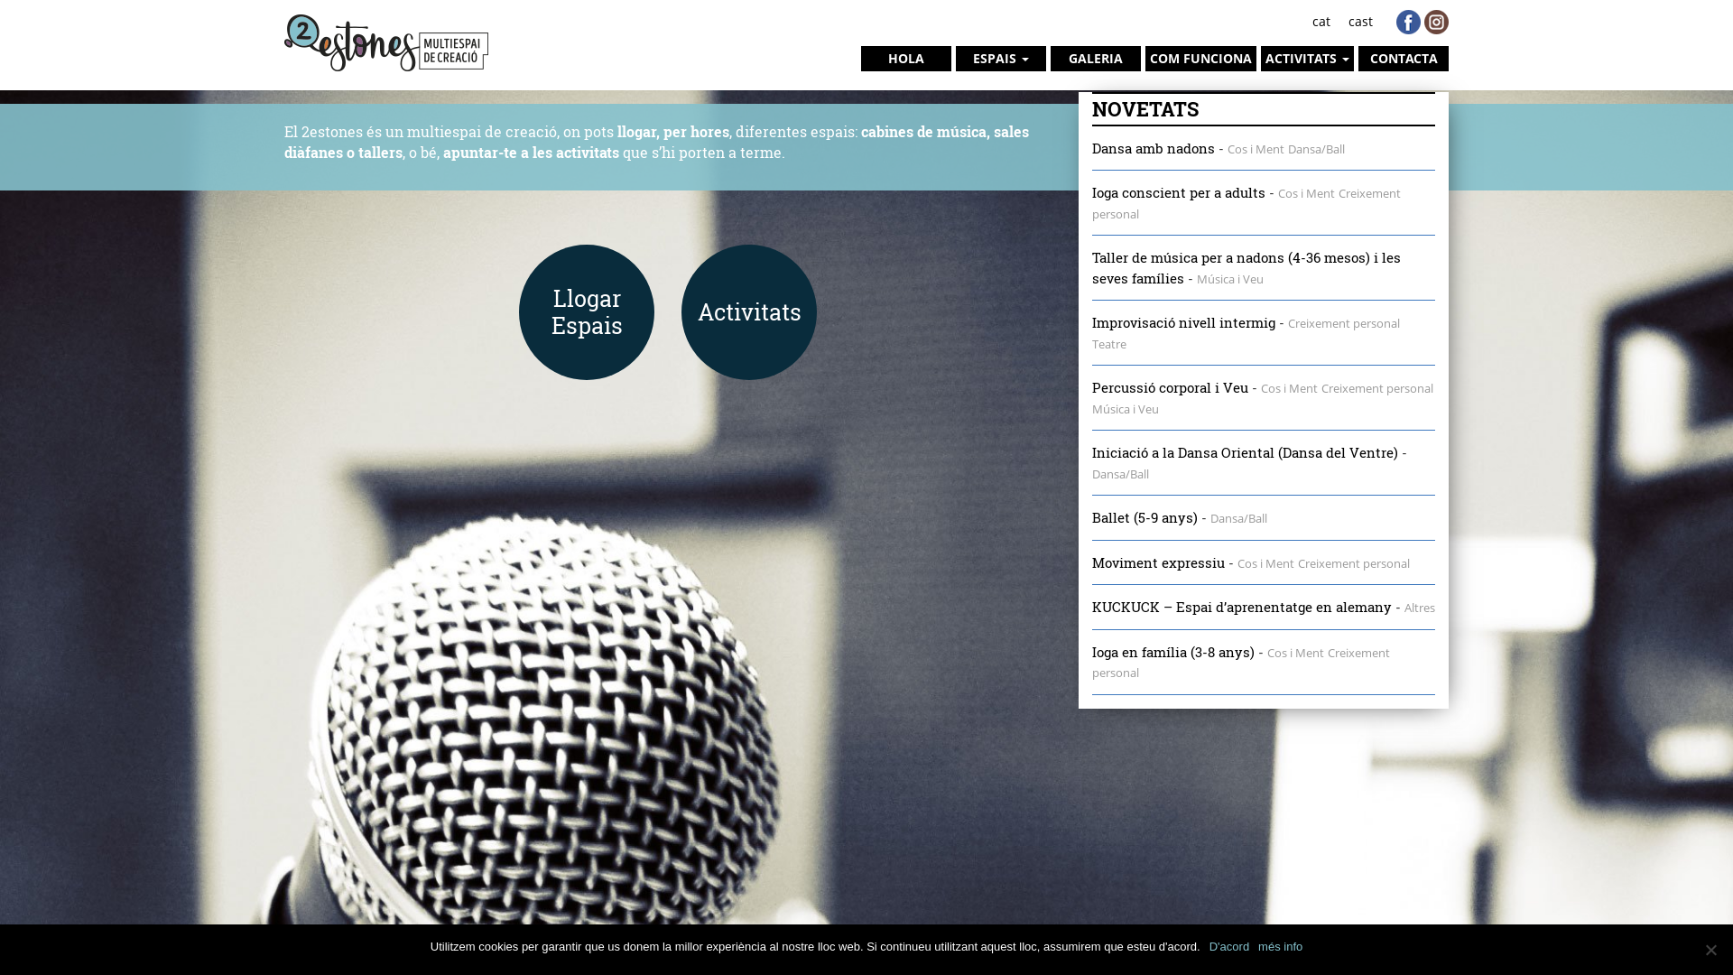  What do you see at coordinates (1289, 388) in the screenshot?
I see `Cos i Ment` at bounding box center [1289, 388].